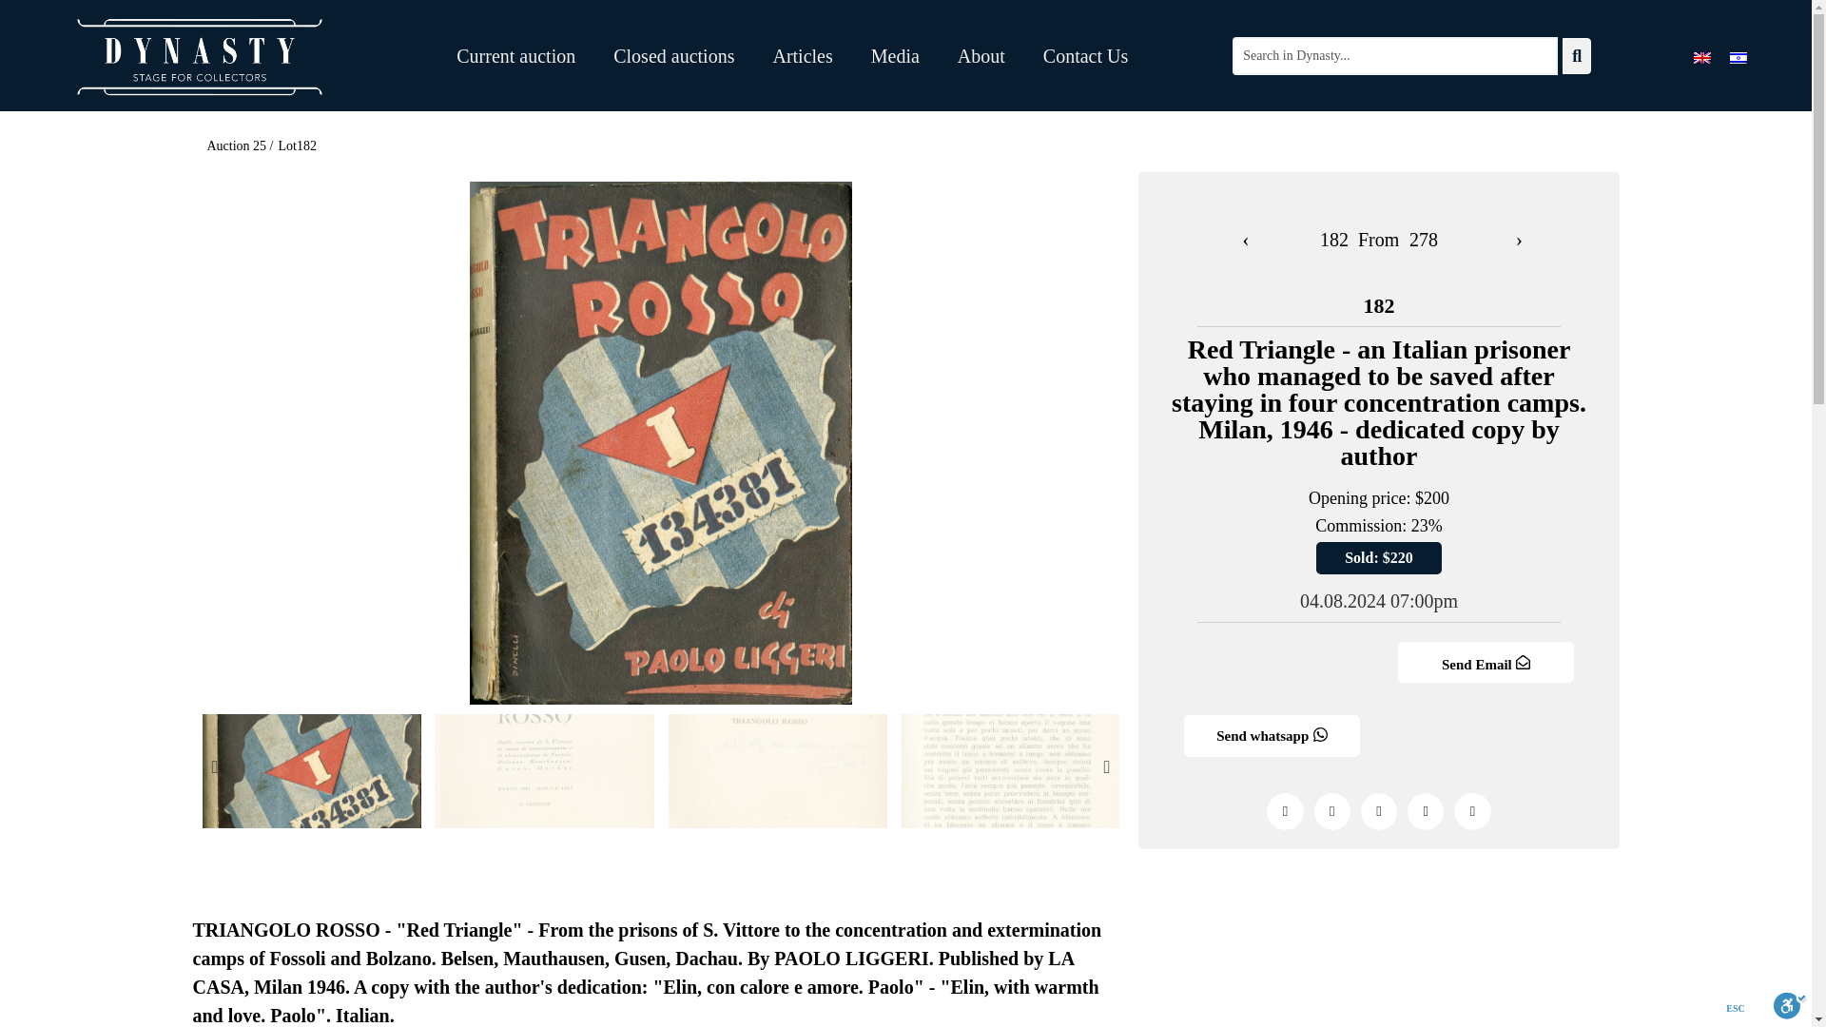  Describe the element at coordinates (981, 55) in the screenshot. I see `About` at that location.